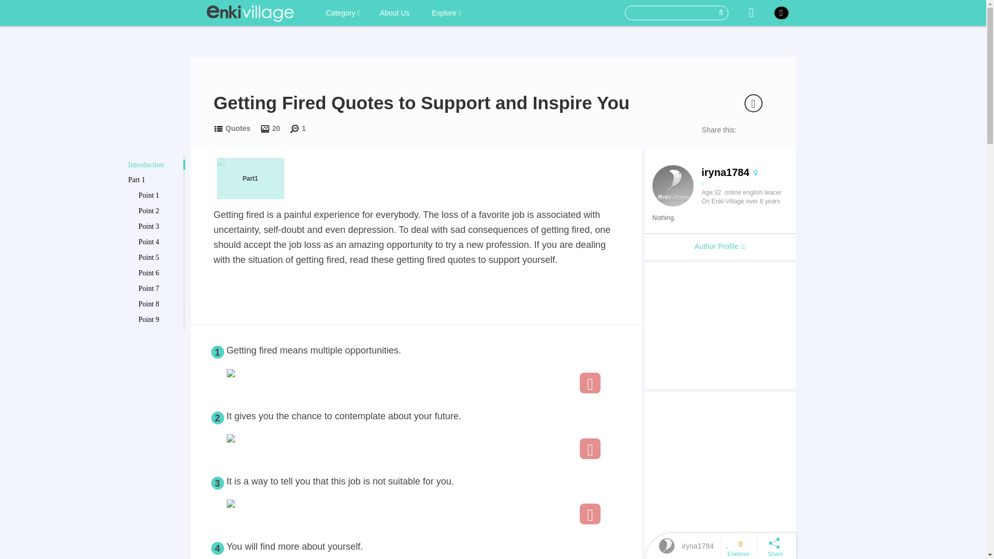 This screenshot has height=559, width=994. Describe the element at coordinates (416, 296) in the screenshot. I see `Advertisement` at that location.